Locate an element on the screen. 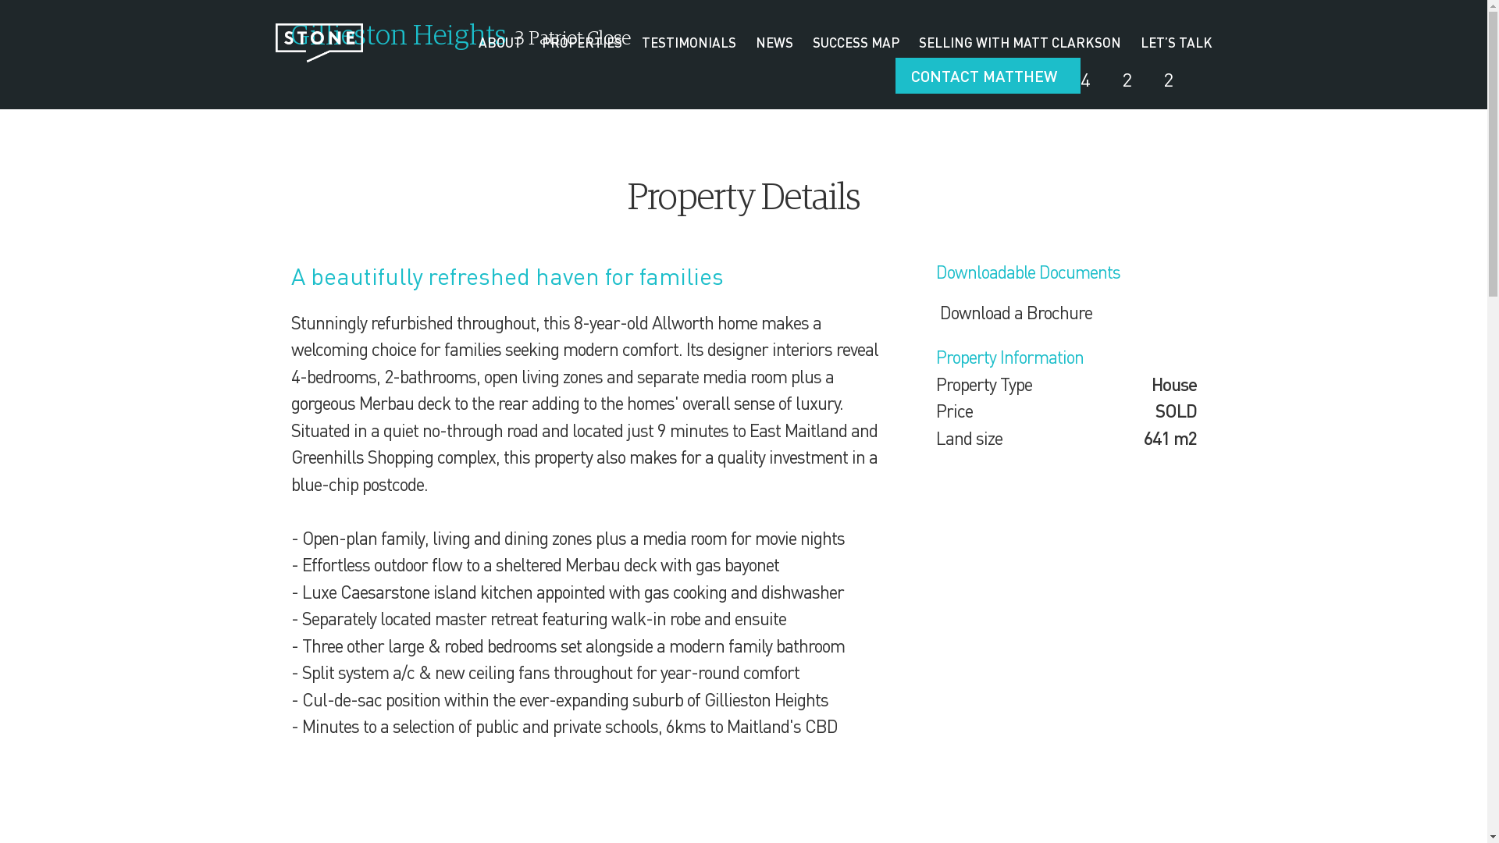  ABOUT is located at coordinates (500, 43).